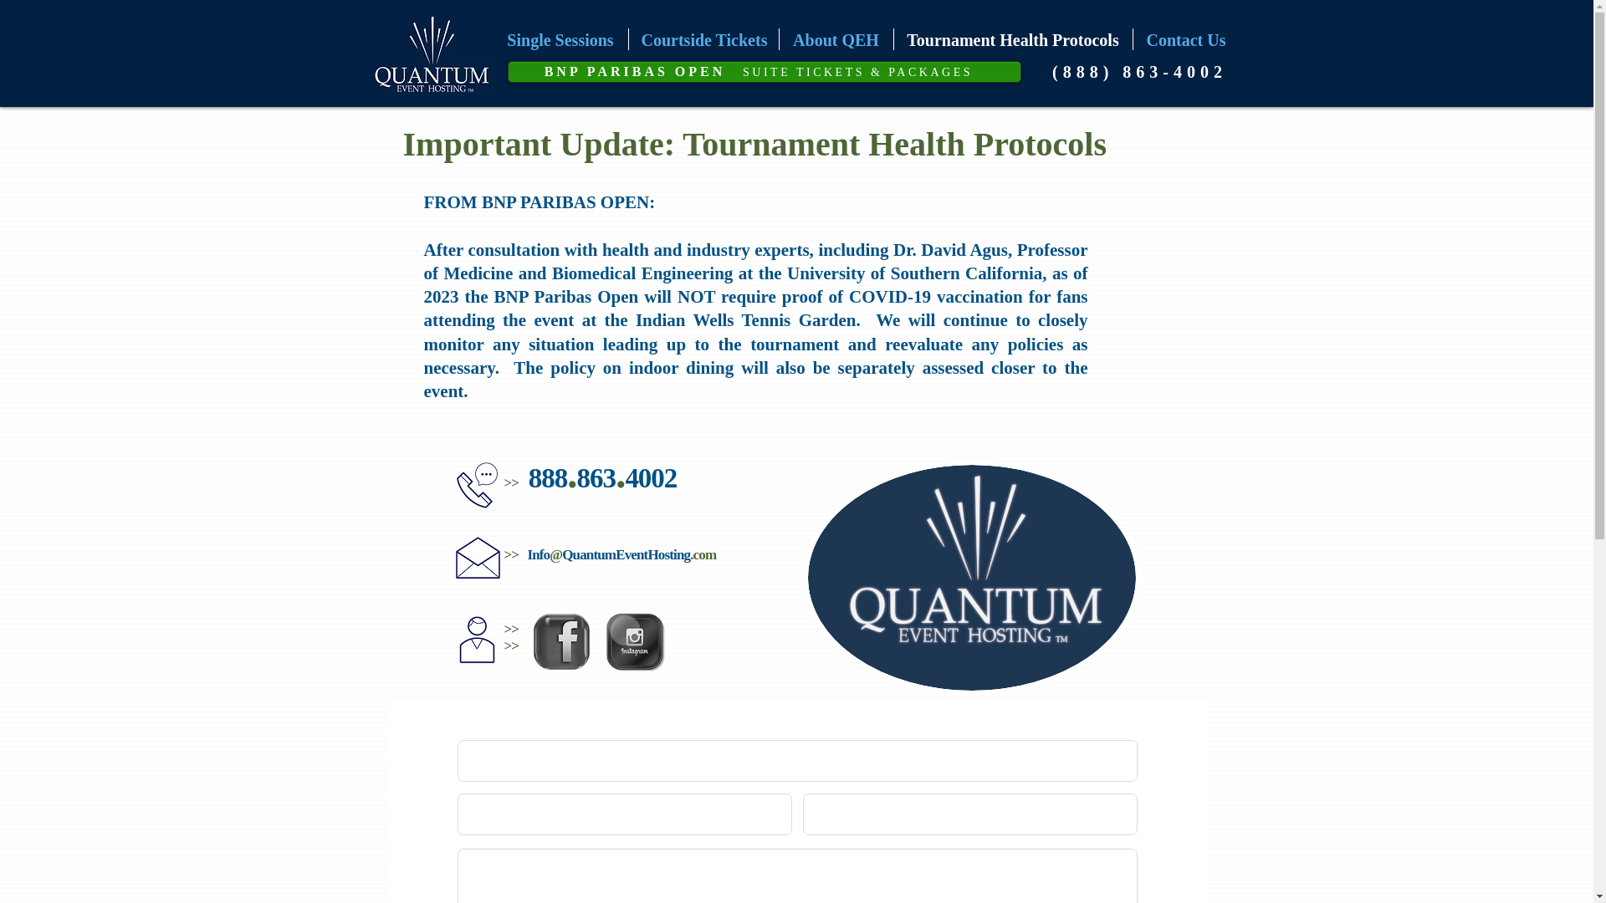  What do you see at coordinates (634, 70) in the screenshot?
I see `BNP PARIBAS OPEN` at bounding box center [634, 70].